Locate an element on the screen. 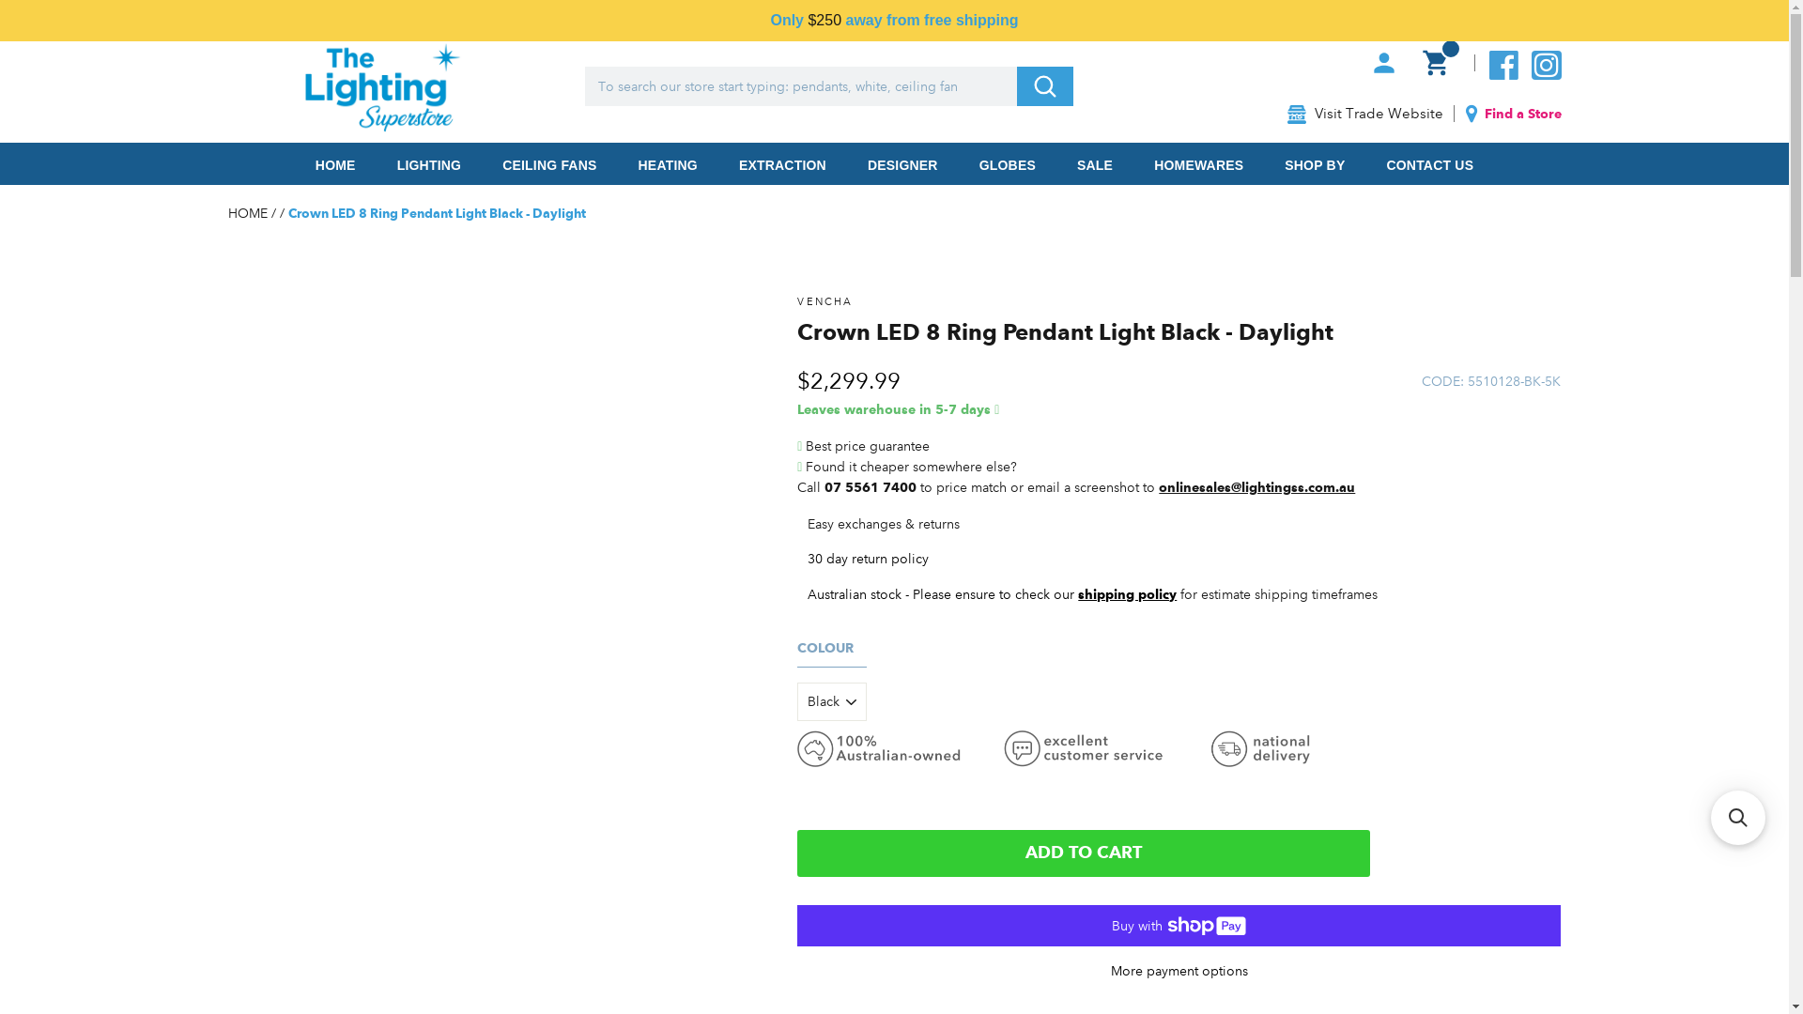 The image size is (1803, 1014). Login To Trade Account is located at coordinates (1508, 15).